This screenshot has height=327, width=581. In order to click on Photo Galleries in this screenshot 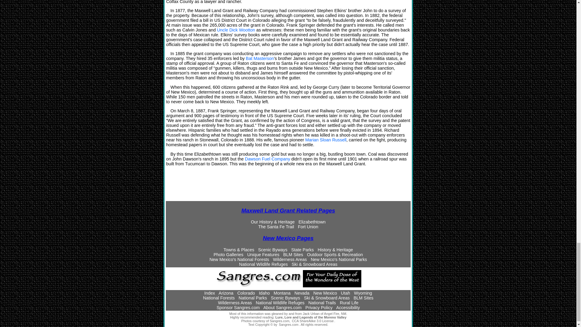, I will do `click(228, 254)`.